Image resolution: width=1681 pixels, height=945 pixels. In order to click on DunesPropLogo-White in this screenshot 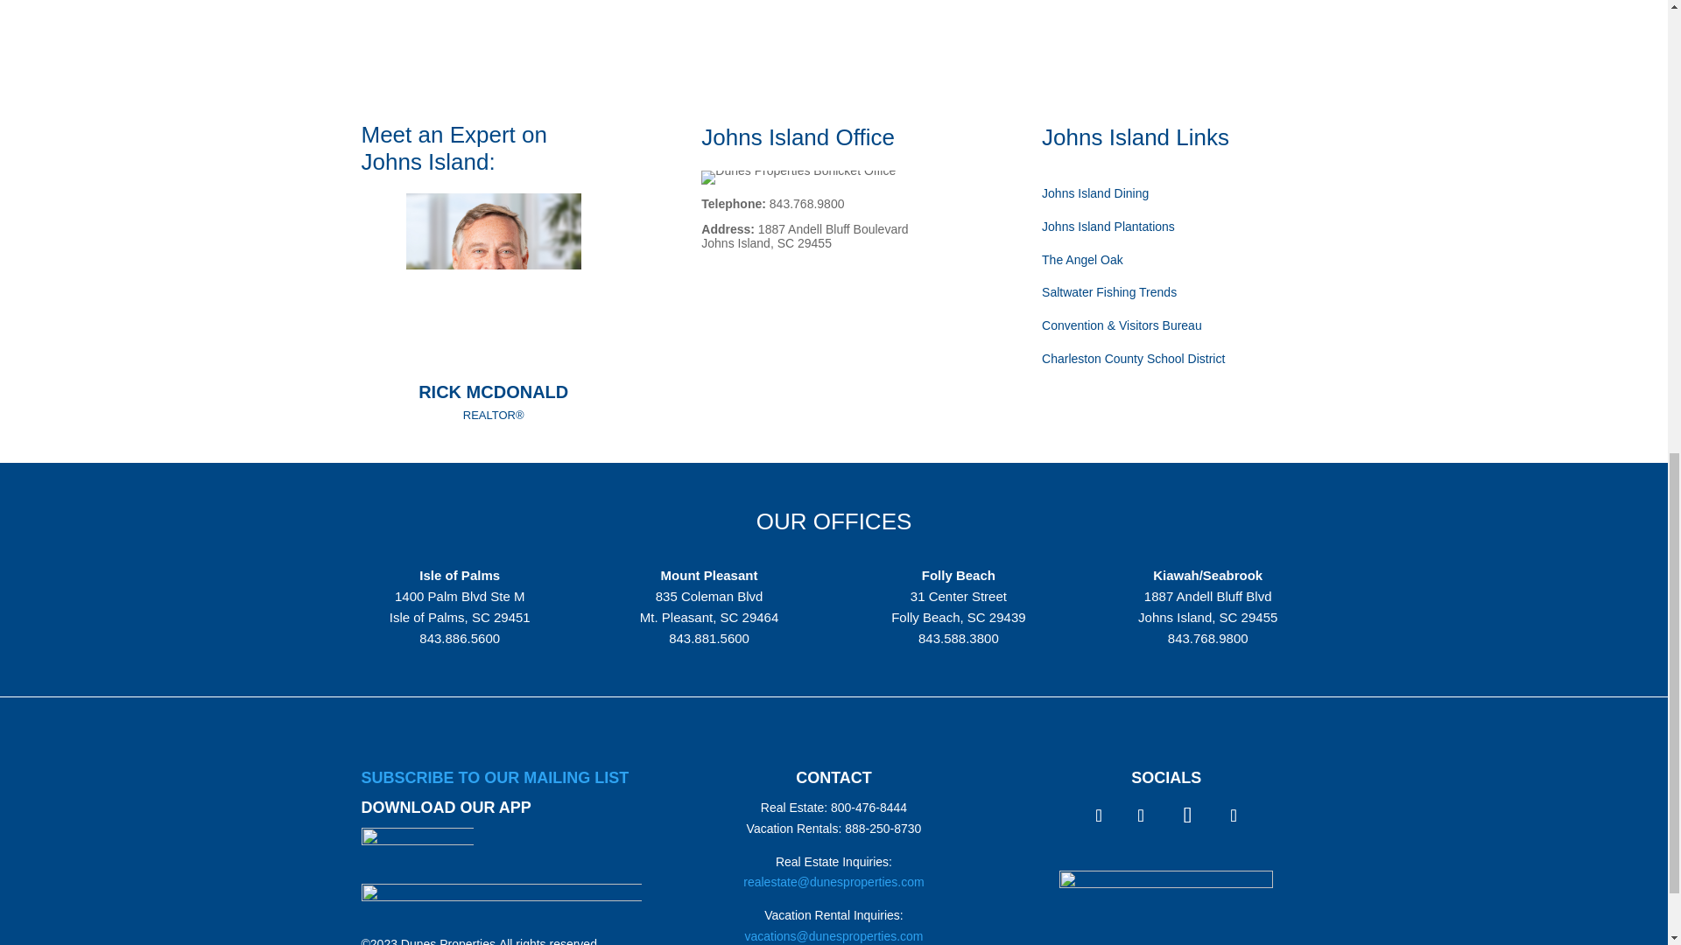, I will do `click(501, 904)`.